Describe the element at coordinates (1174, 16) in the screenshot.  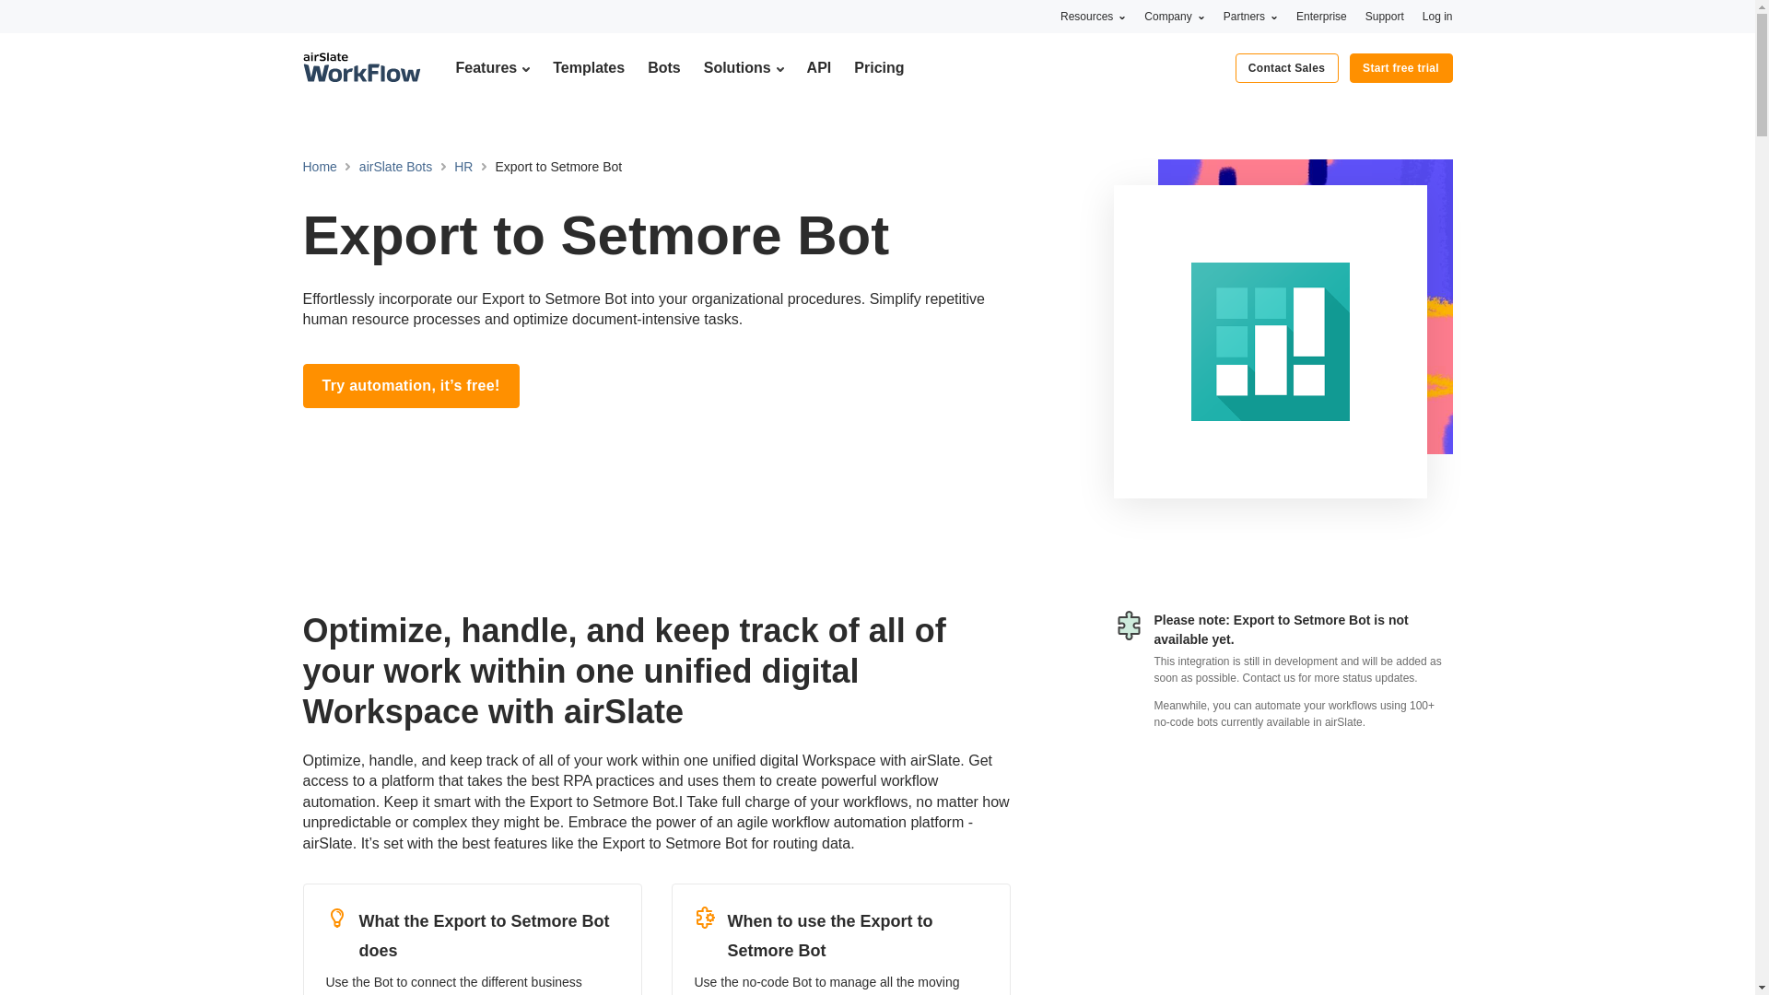
I see `Company` at that location.